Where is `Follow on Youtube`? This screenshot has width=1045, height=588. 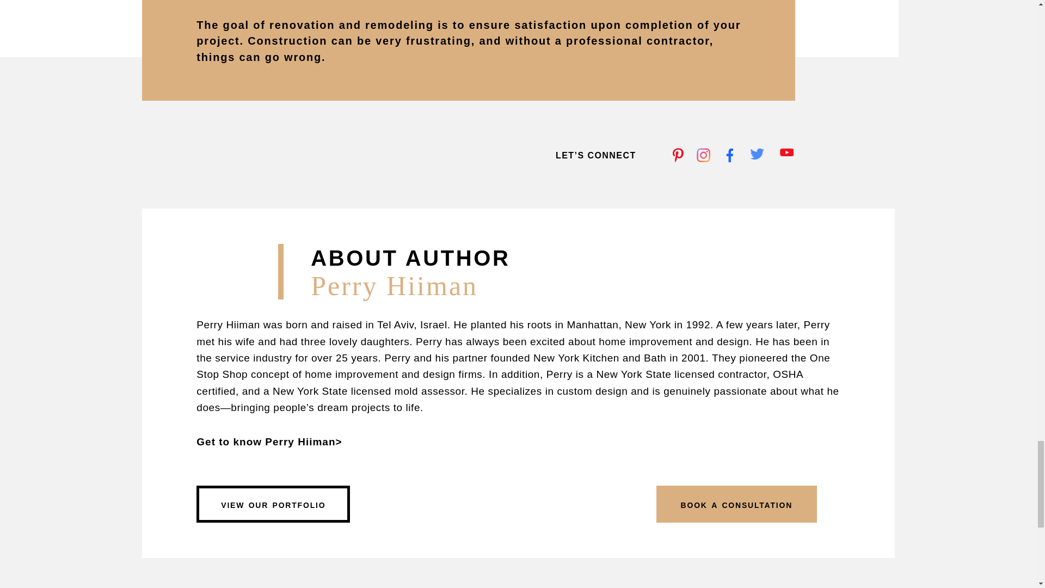
Follow on Youtube is located at coordinates (786, 155).